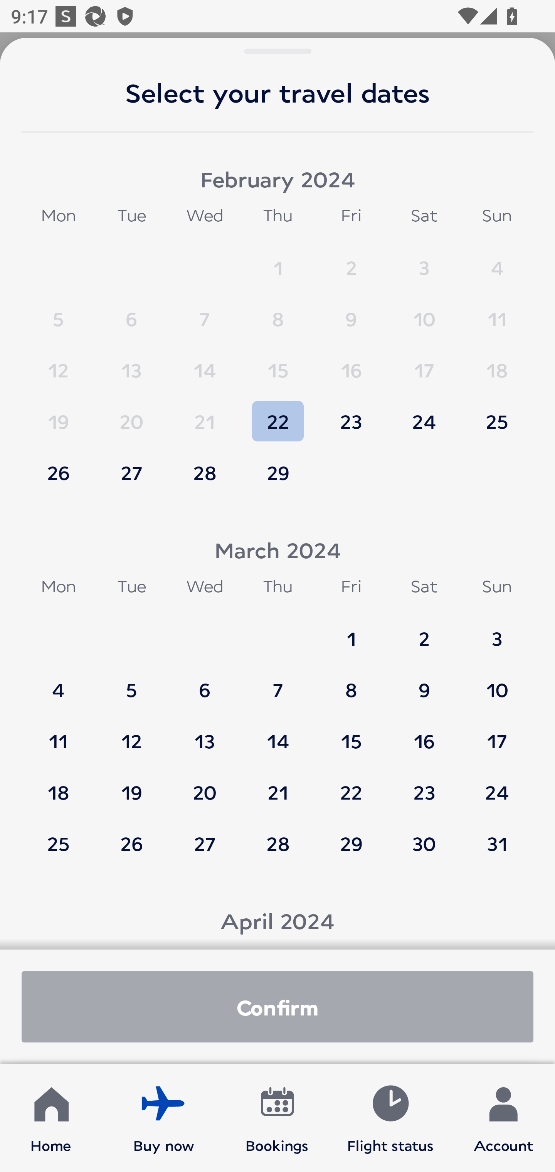  I want to click on 15, so click(278, 363).